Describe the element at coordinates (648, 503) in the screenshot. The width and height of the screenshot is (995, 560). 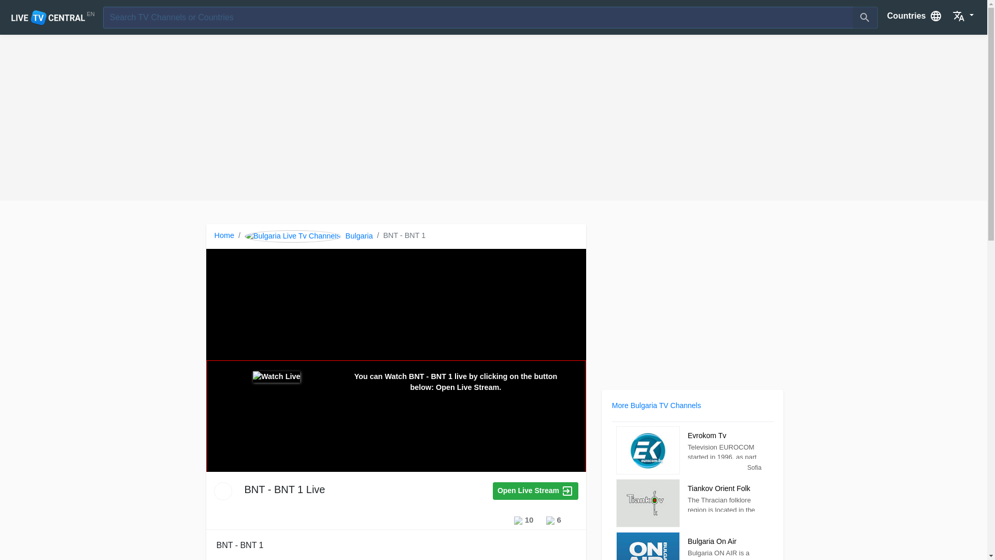
I see `Tiankov Orient Folk` at that location.